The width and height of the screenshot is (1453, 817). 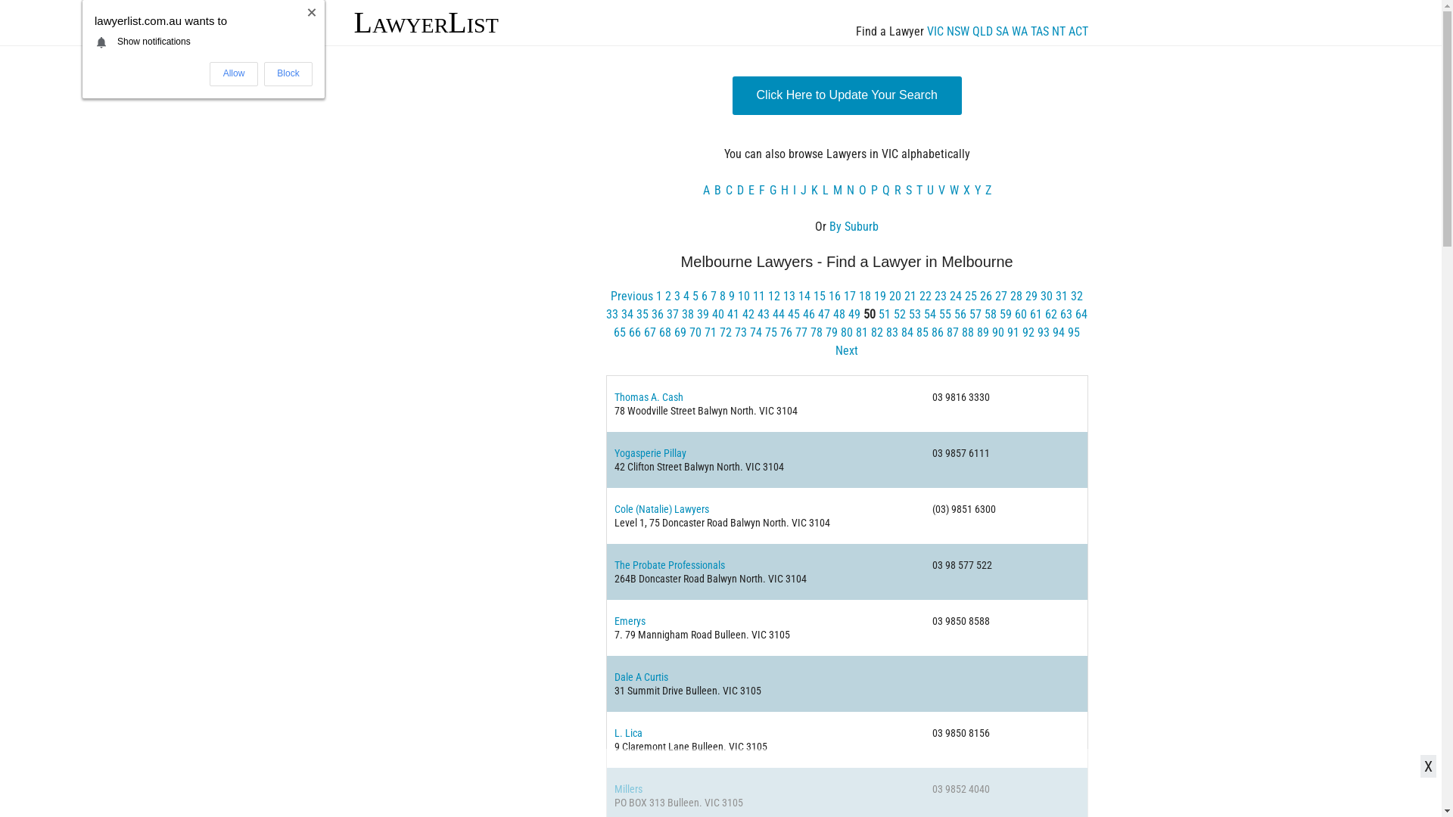 What do you see at coordinates (991, 315) in the screenshot?
I see `58` at bounding box center [991, 315].